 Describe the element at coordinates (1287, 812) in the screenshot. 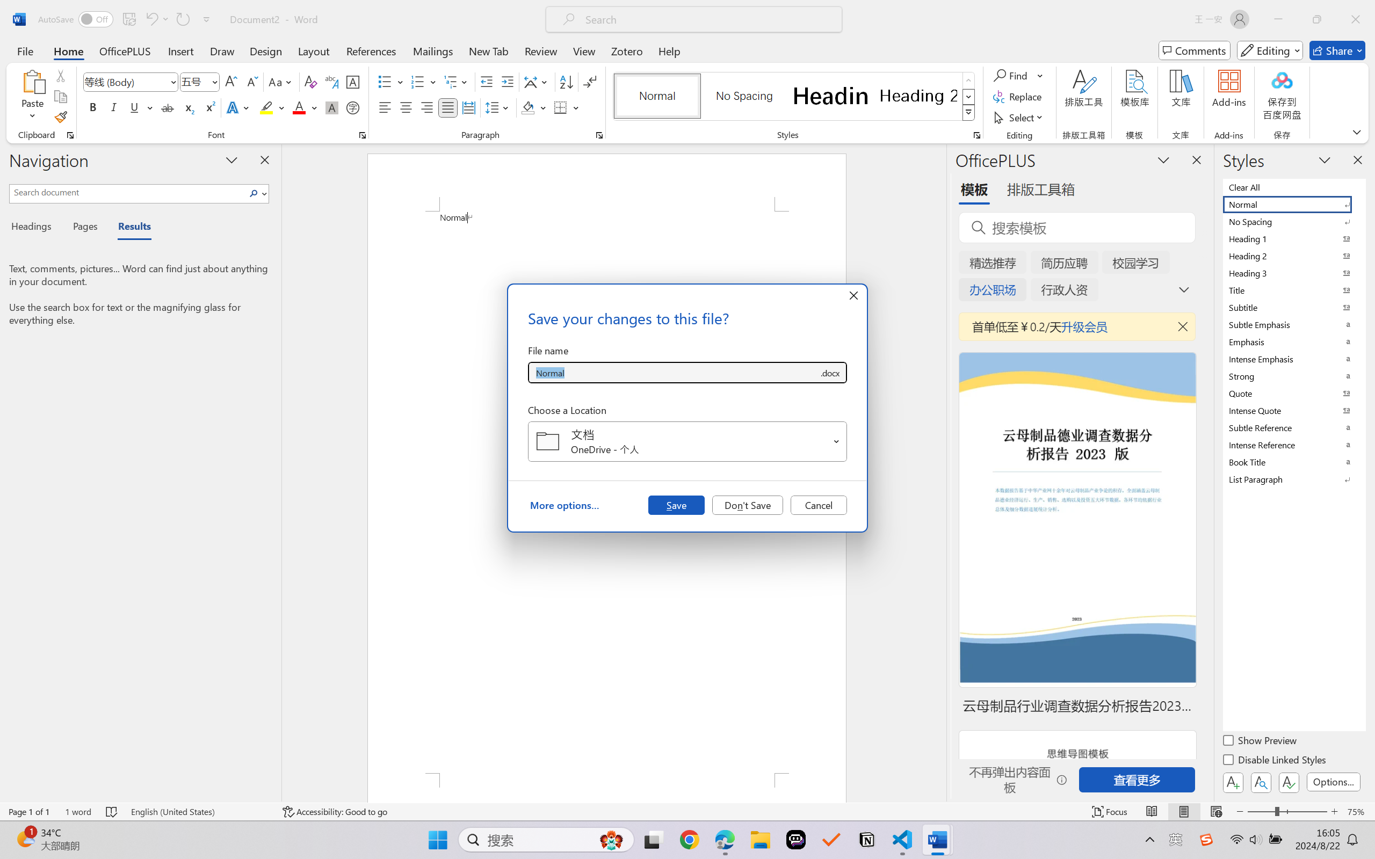

I see `Zoom` at that location.